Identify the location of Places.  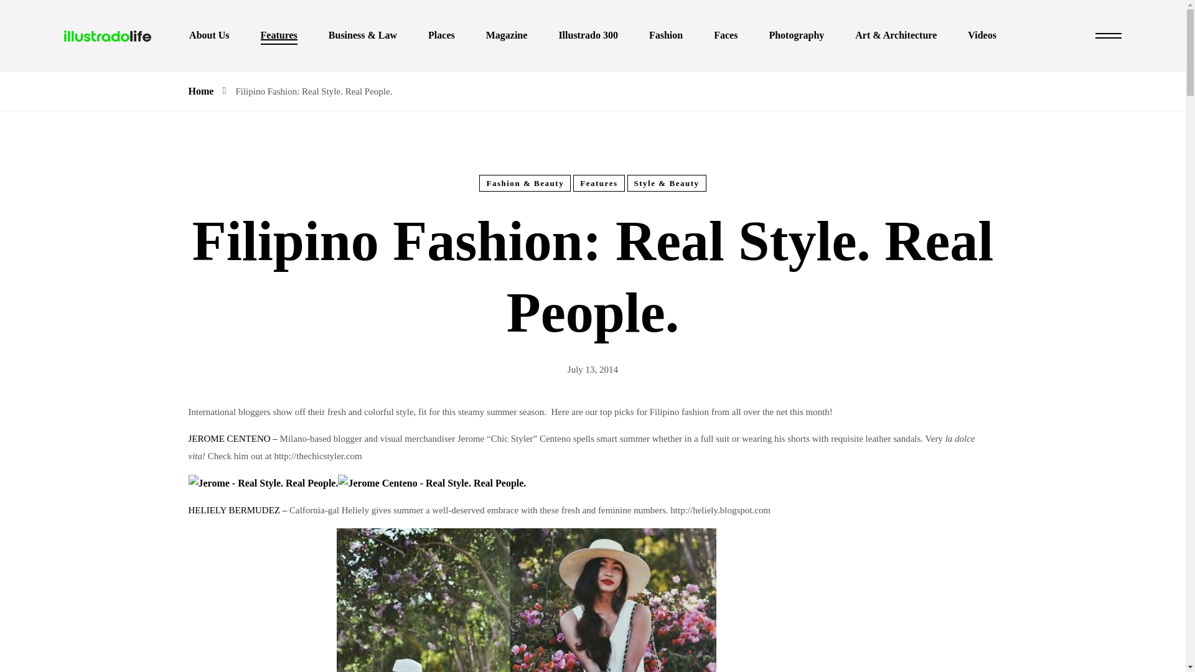
(441, 35).